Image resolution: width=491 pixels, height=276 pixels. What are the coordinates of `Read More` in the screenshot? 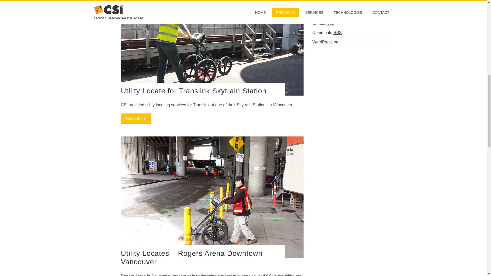 It's located at (136, 118).